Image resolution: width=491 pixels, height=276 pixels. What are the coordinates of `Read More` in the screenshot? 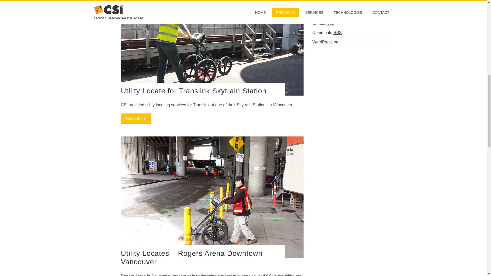 It's located at (136, 118).